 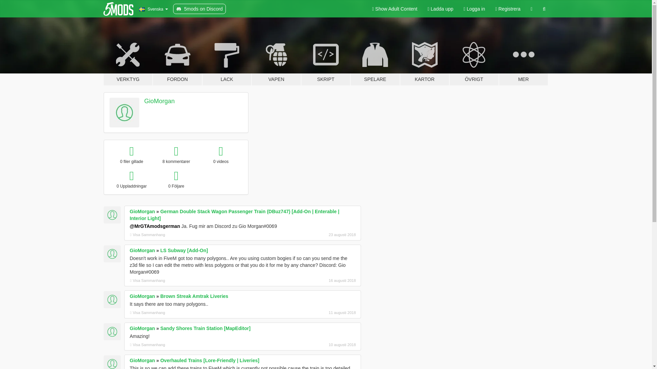 I want to click on 5mods on Discord, so click(x=199, y=9).